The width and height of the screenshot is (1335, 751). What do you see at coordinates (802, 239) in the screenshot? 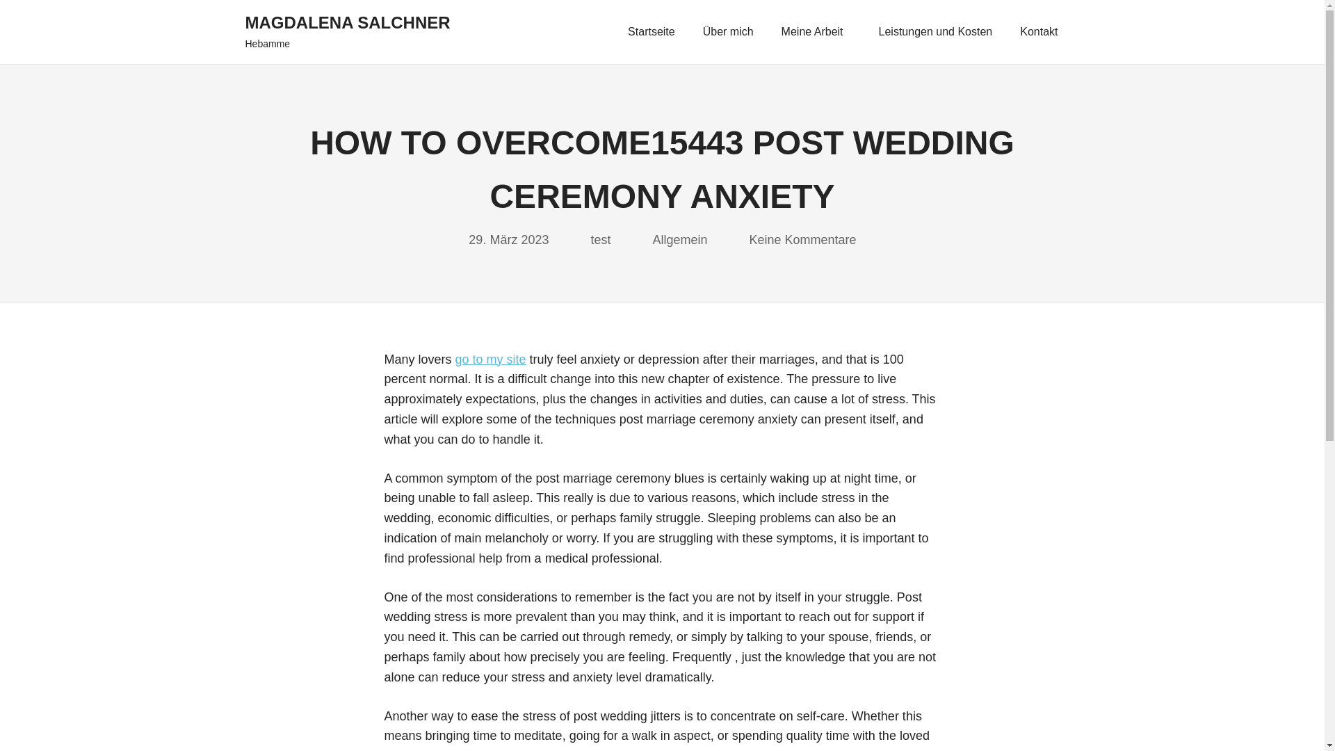
I see `Keine Kommentare` at bounding box center [802, 239].